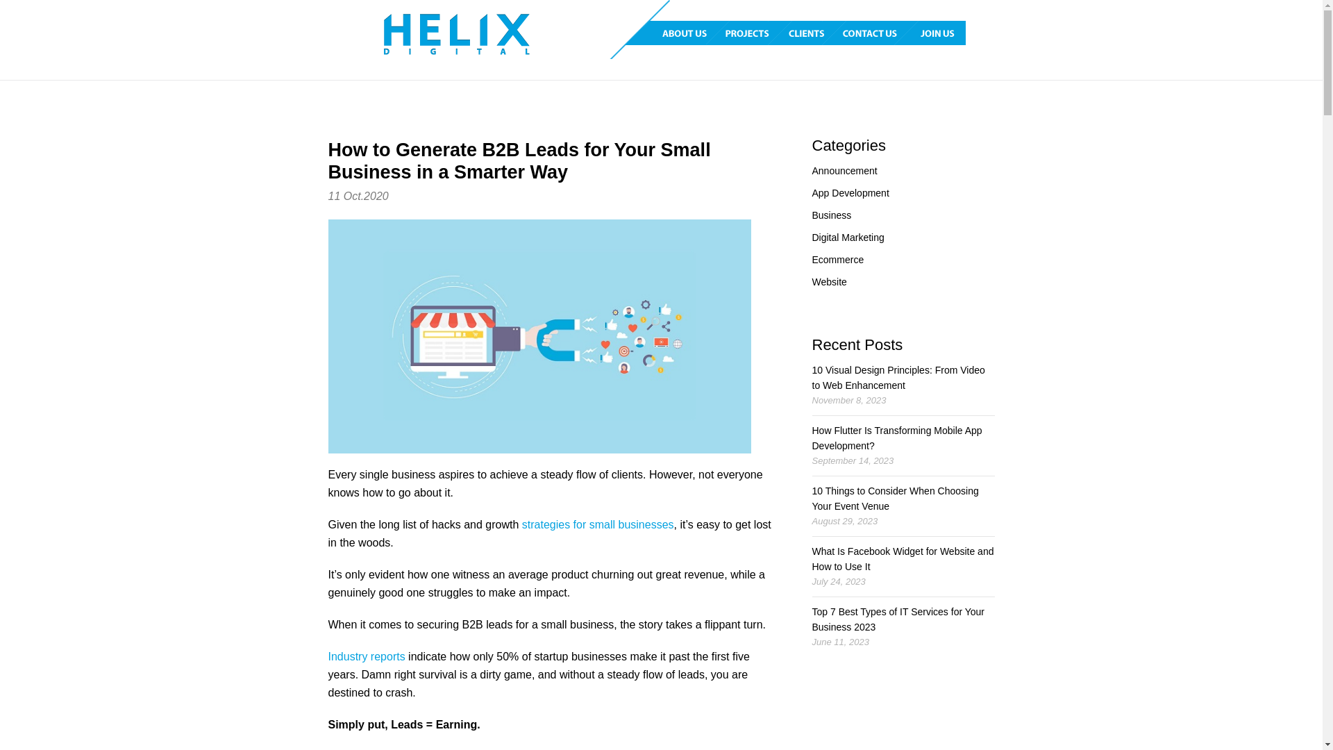 The height and width of the screenshot is (750, 1333). What do you see at coordinates (882, 33) in the screenshot?
I see `CONTACT US` at bounding box center [882, 33].